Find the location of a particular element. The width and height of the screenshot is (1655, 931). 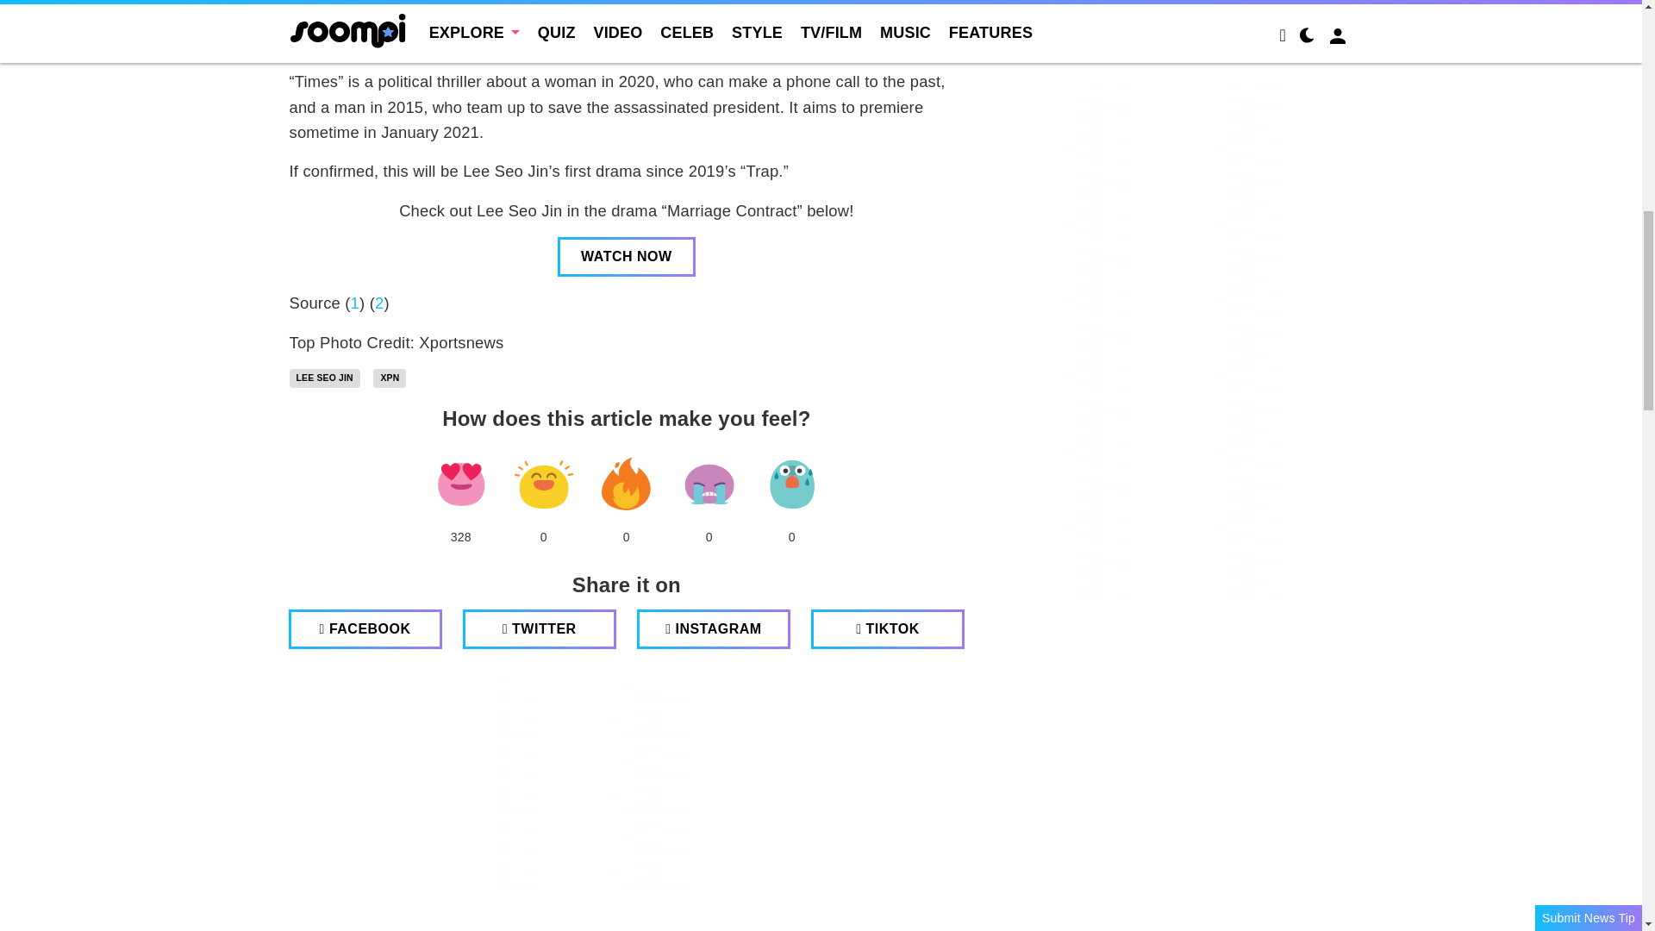

Crying is located at coordinates (709, 484).